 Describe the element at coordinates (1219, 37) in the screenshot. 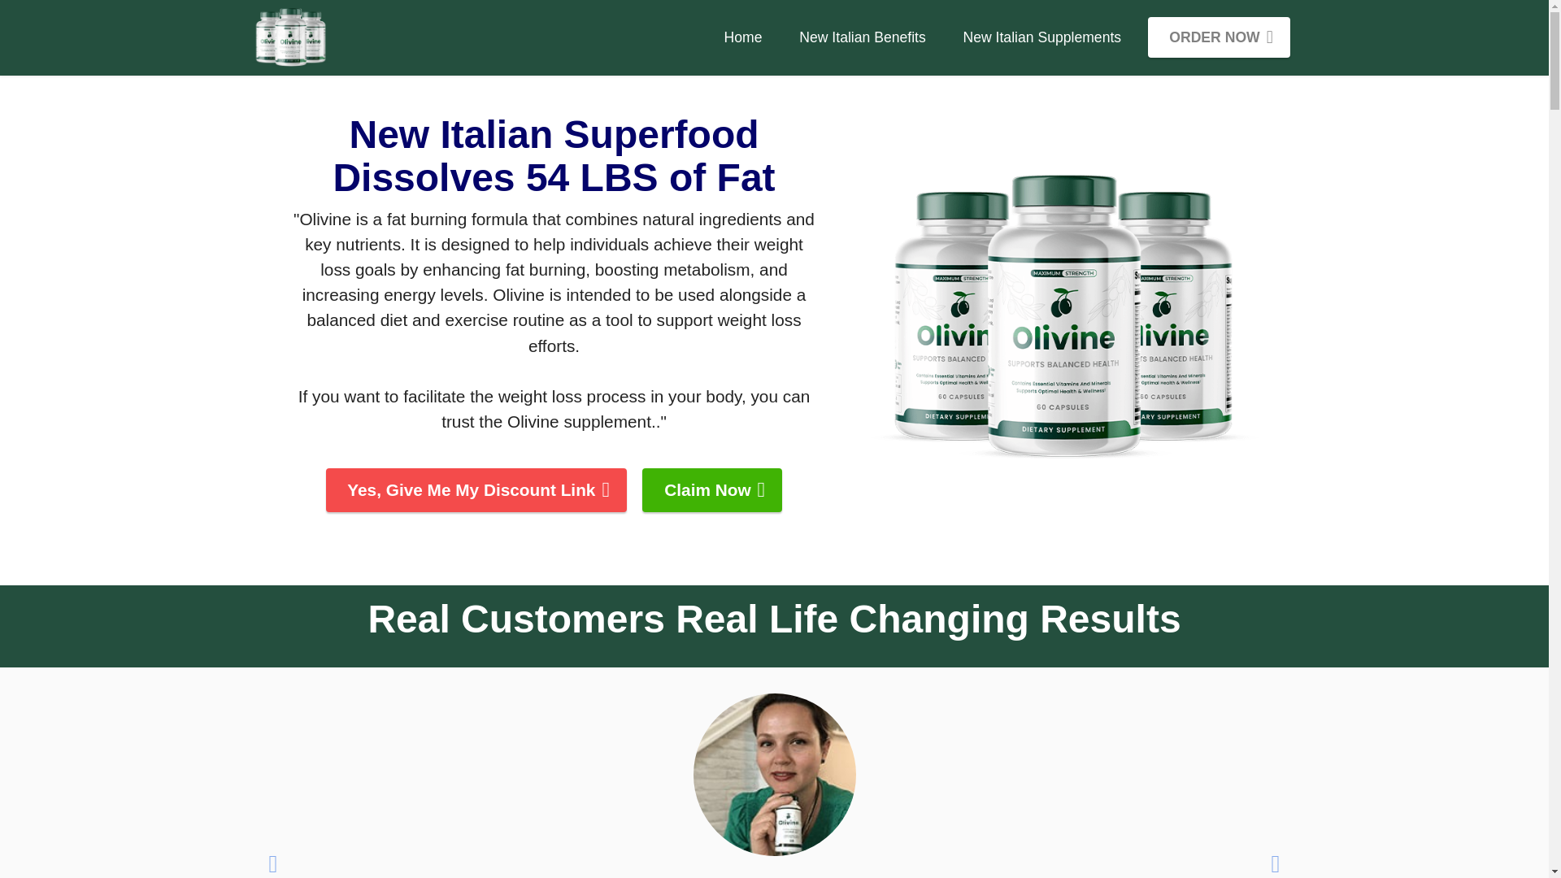

I see ` ORDER NOW` at that location.